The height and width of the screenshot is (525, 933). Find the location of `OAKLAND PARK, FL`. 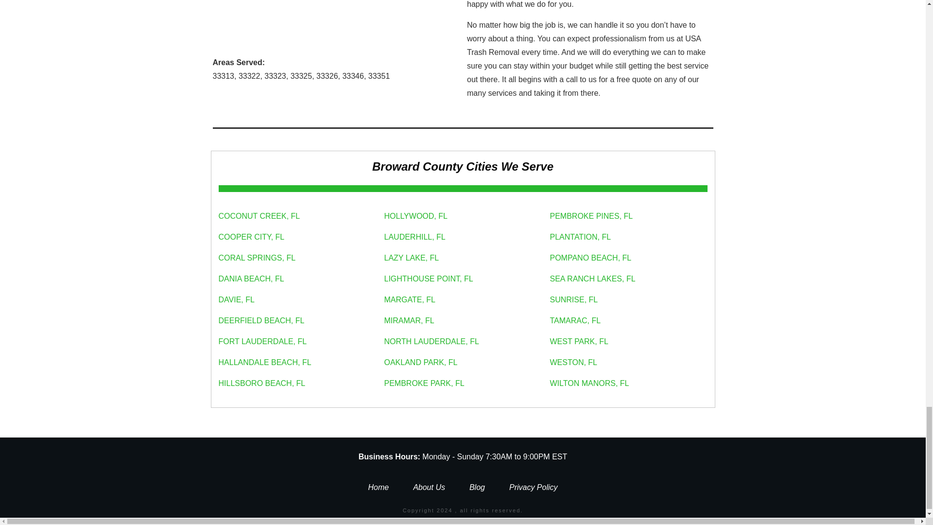

OAKLAND PARK, FL is located at coordinates (420, 362).